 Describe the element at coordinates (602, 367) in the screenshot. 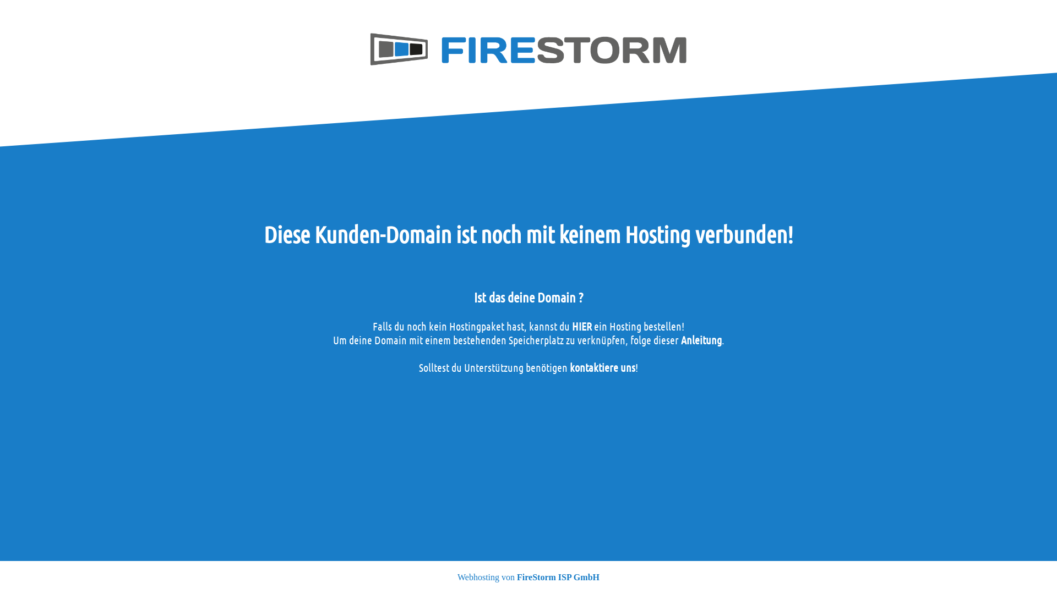

I see `kontaktiere uns` at that location.